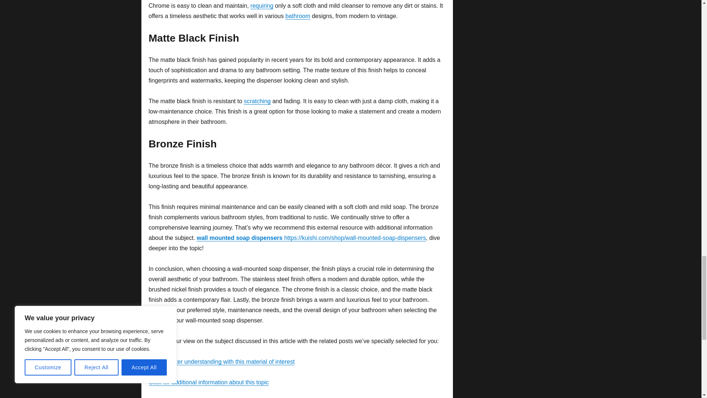 This screenshot has width=707, height=398. Describe the element at coordinates (261, 5) in the screenshot. I see `requiring` at that location.